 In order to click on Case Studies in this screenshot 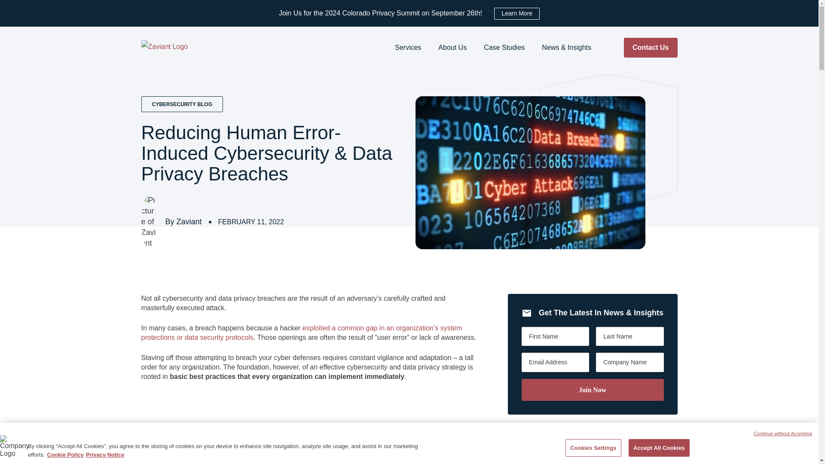, I will do `click(504, 47)`.